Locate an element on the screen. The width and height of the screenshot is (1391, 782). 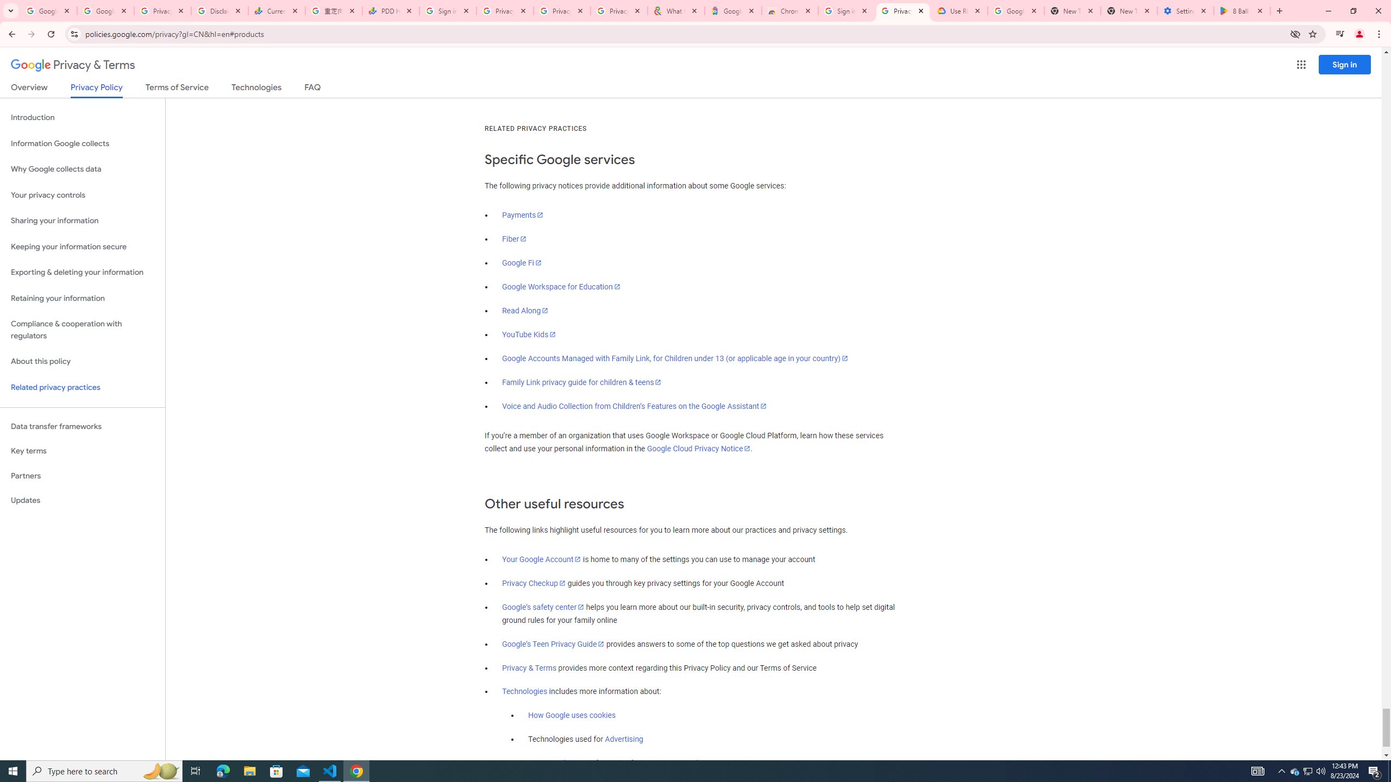
Family Link privacy guide for children & teens is located at coordinates (582, 382).